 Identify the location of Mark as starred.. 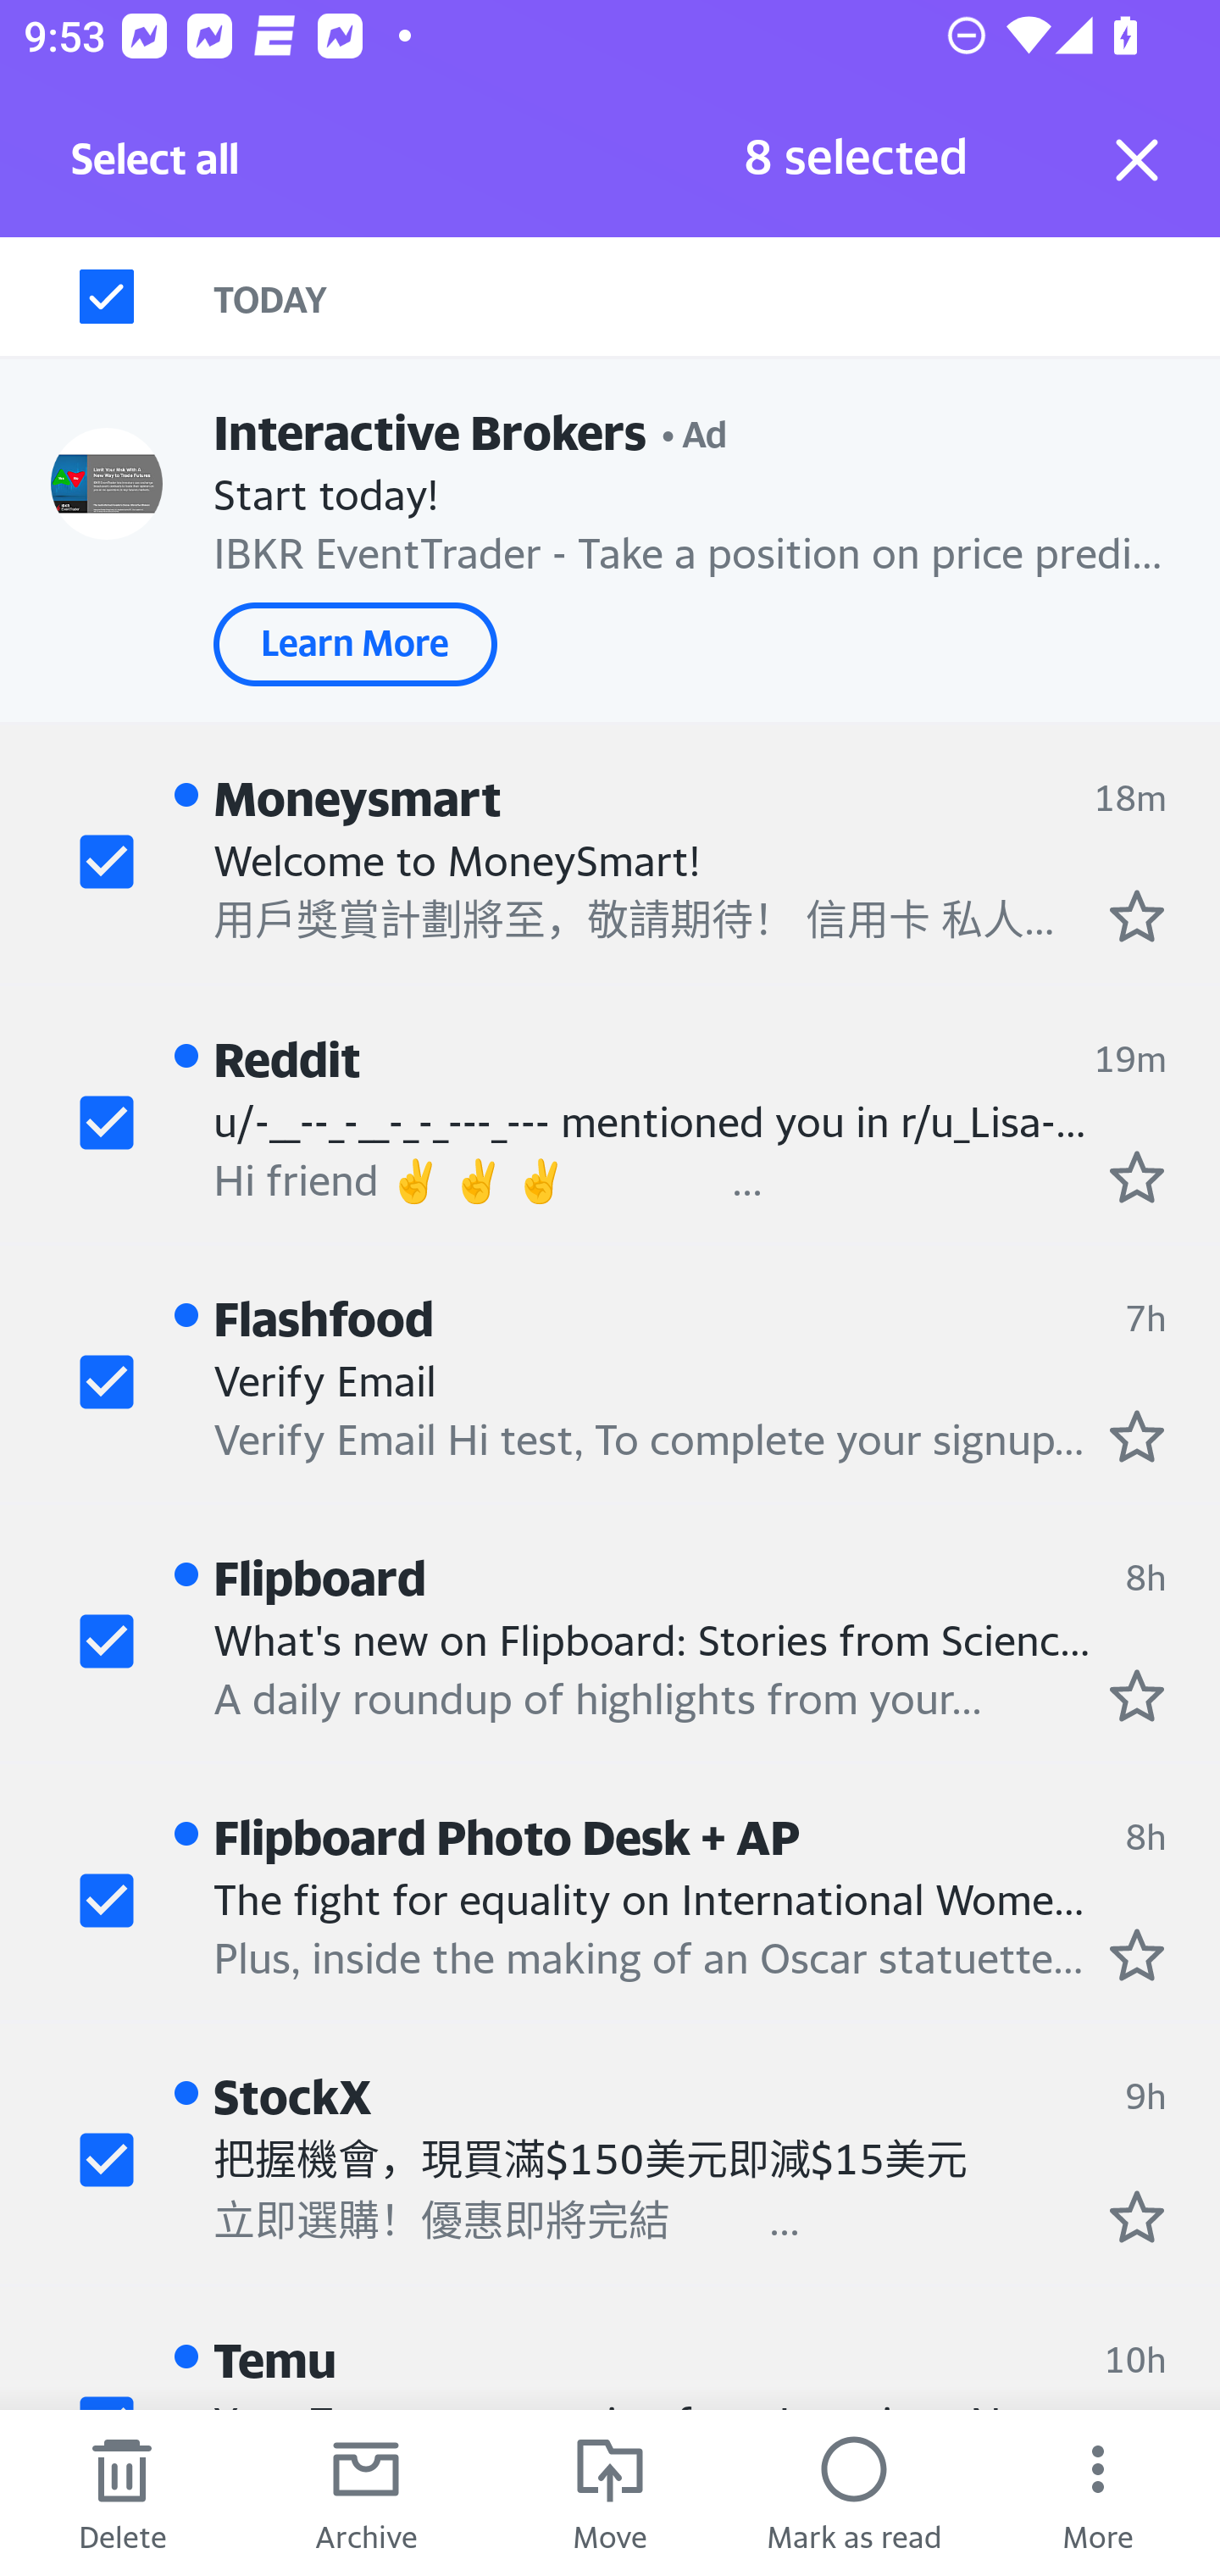
(1137, 1696).